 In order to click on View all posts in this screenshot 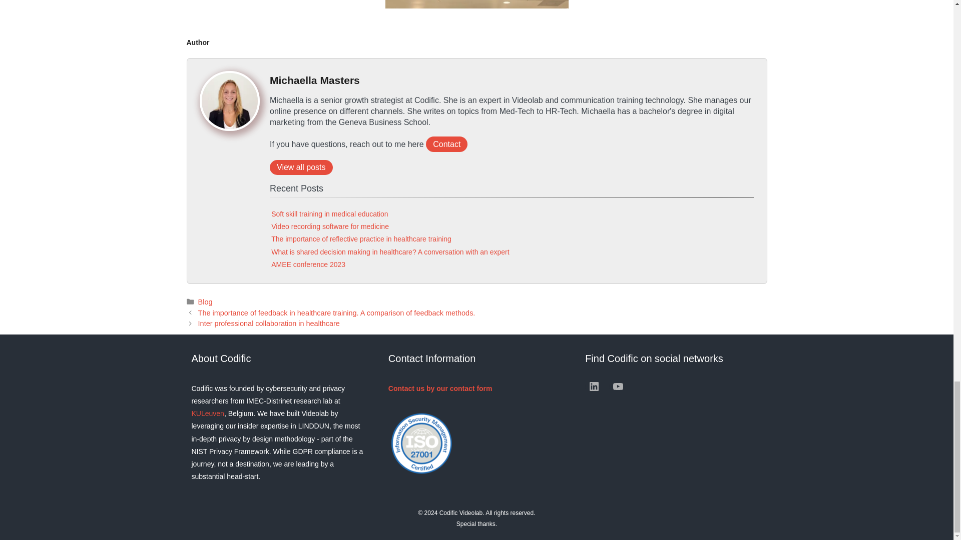, I will do `click(301, 167)`.